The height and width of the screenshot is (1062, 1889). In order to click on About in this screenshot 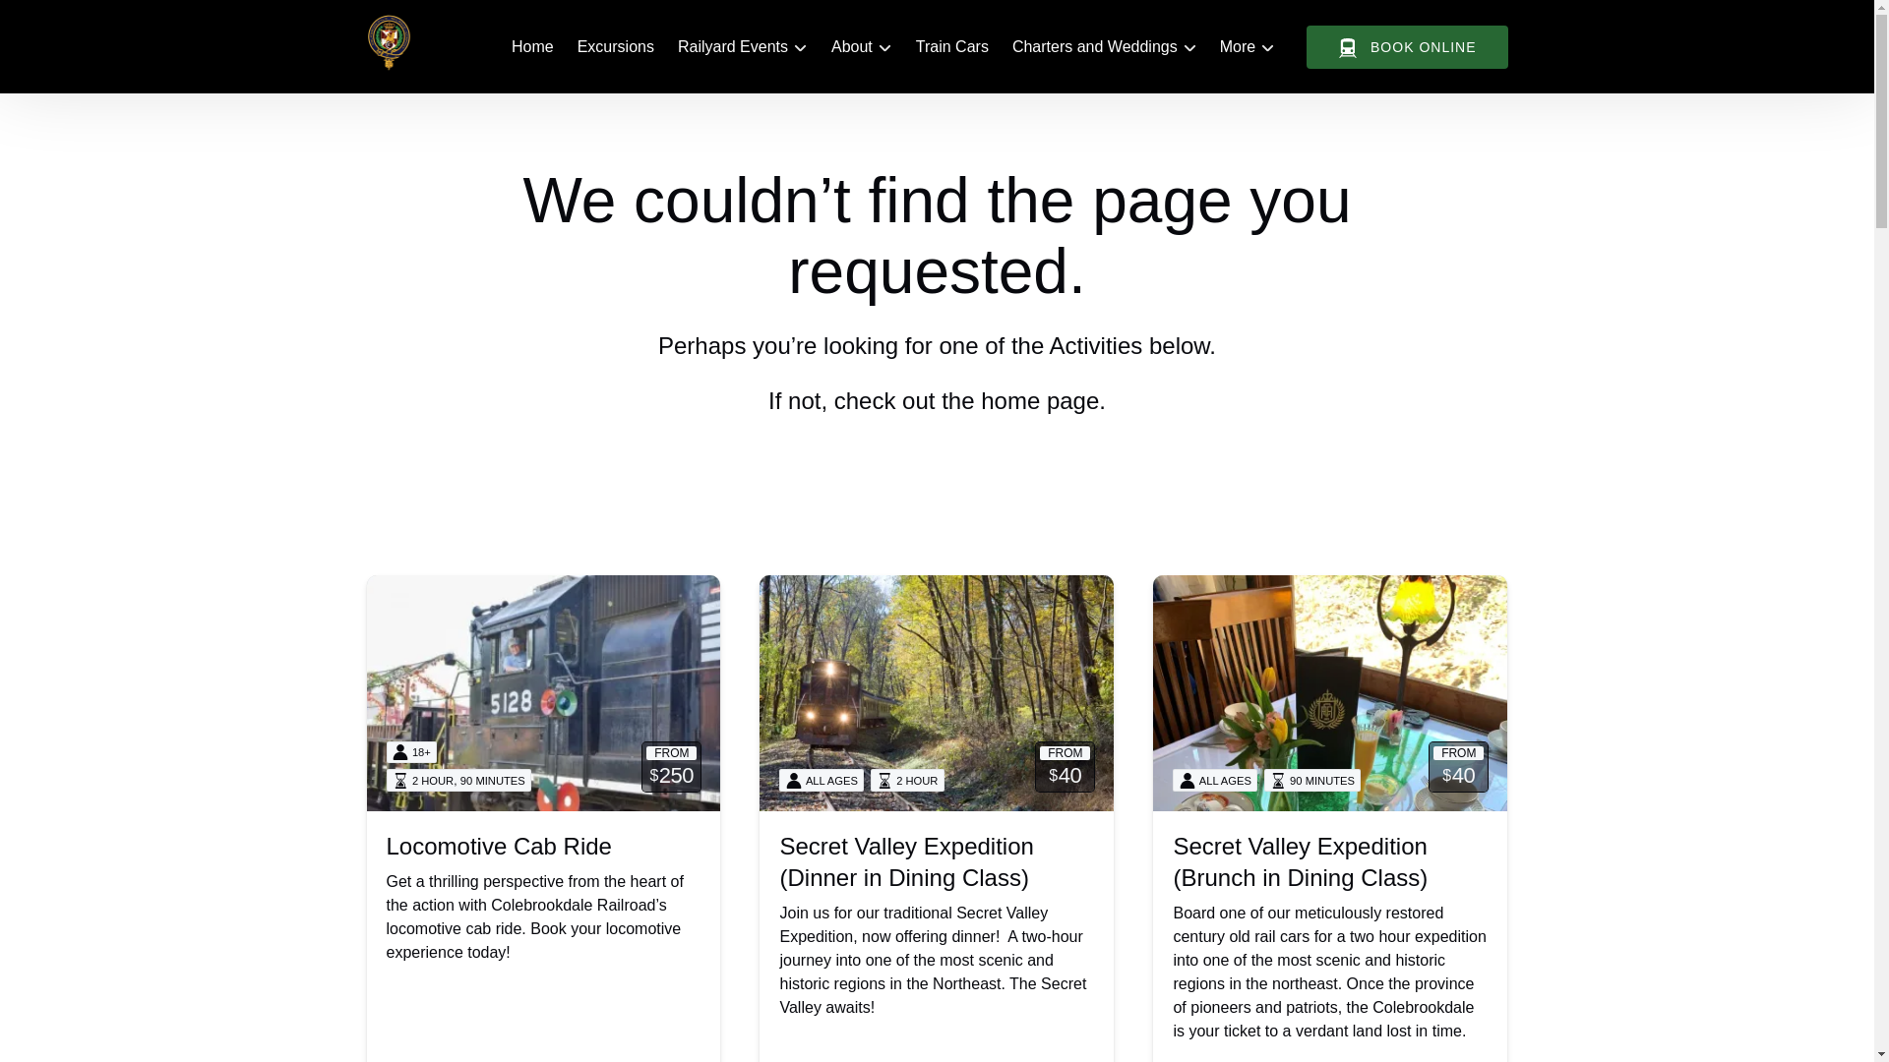, I will do `click(862, 47)`.